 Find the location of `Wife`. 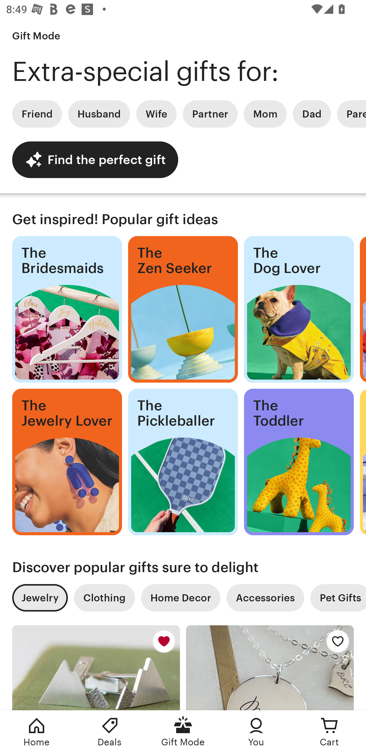

Wife is located at coordinates (156, 114).